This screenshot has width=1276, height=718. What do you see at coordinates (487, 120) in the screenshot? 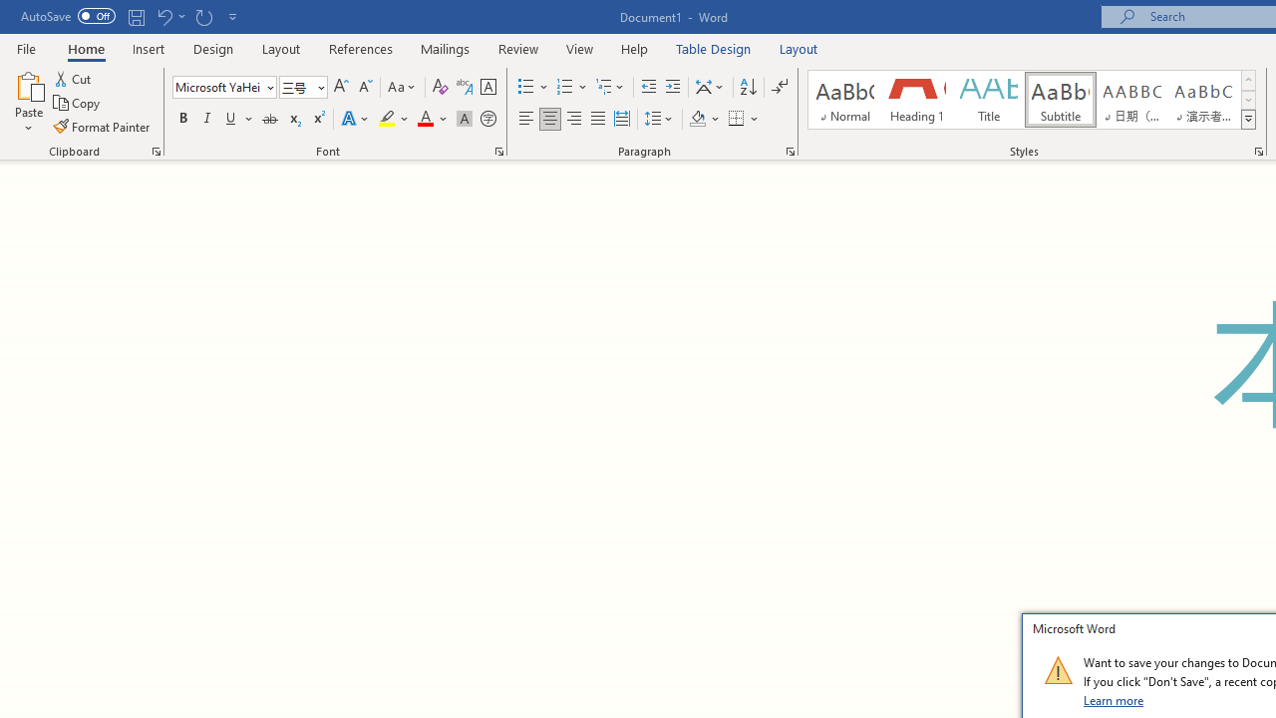
I see `Enclose Characters...` at bounding box center [487, 120].